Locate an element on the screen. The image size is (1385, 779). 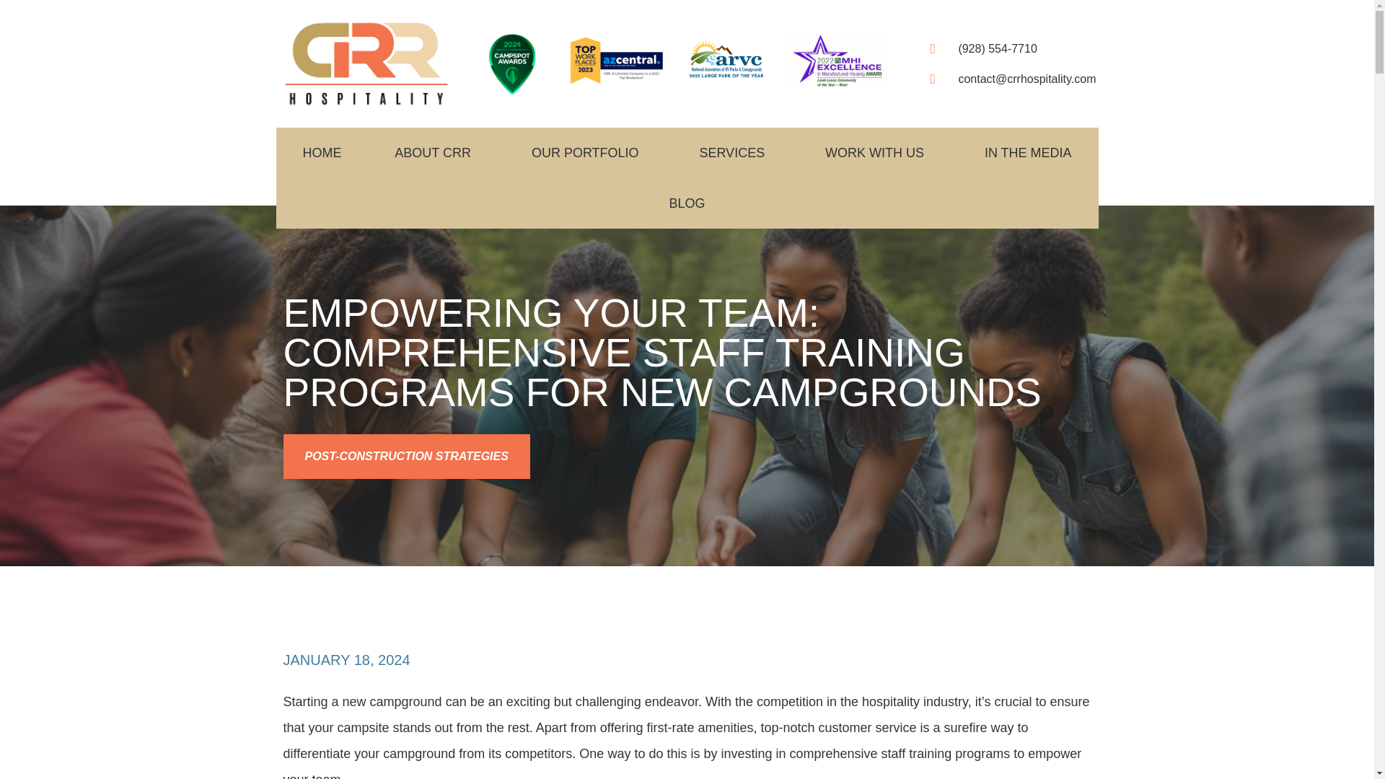
SERVICES is located at coordinates (735, 153).